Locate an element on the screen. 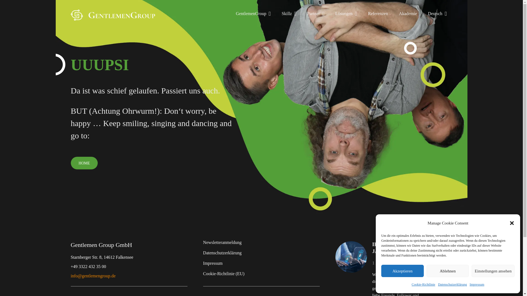  Skillz is located at coordinates (289, 13).